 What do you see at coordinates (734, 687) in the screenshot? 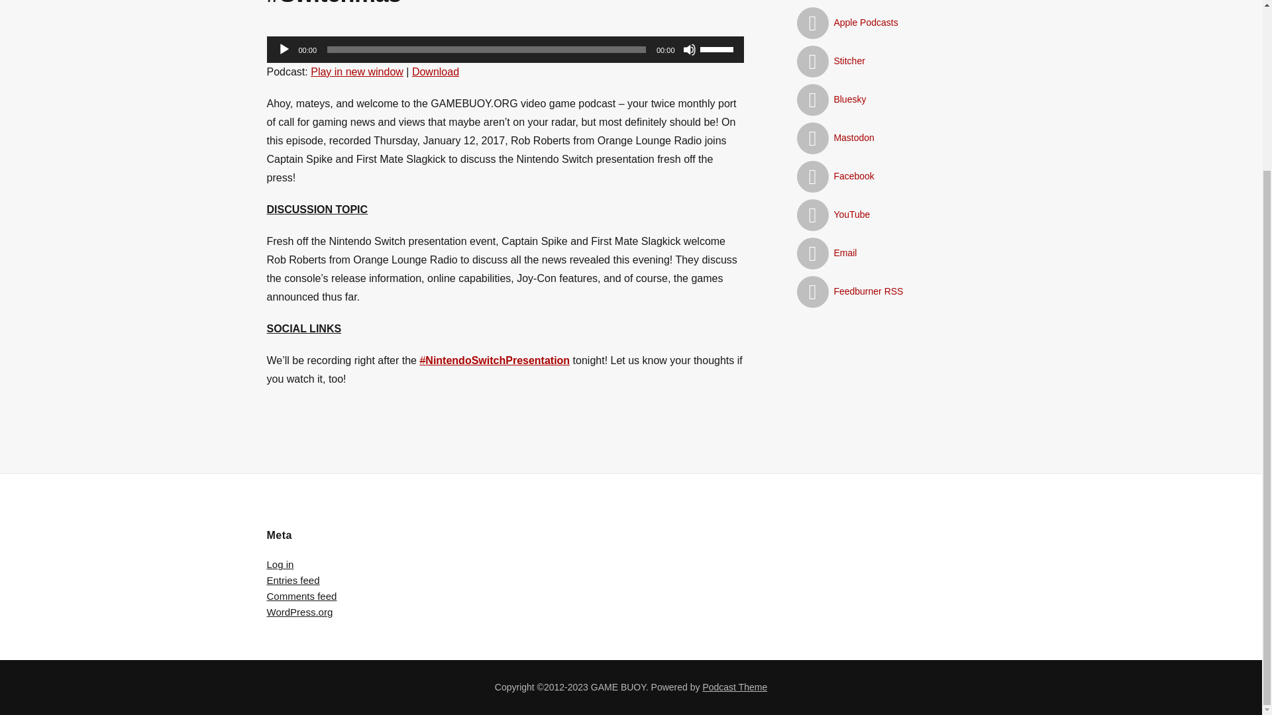
I see `Podcast Theme` at bounding box center [734, 687].